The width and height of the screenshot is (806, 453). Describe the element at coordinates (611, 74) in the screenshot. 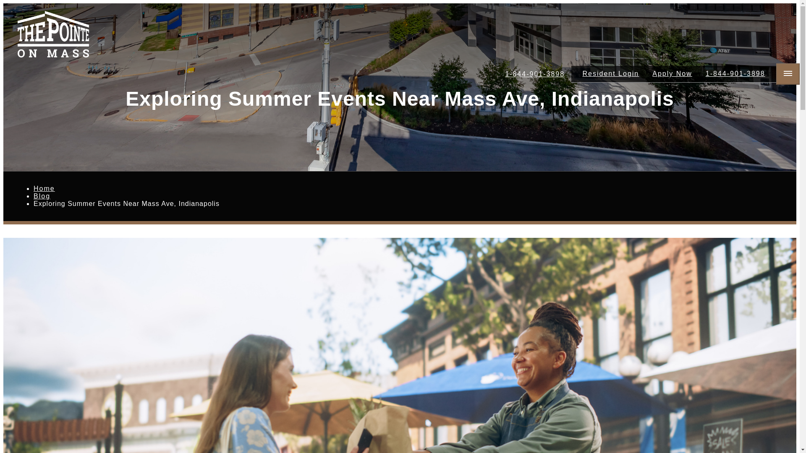

I see `Resident Login` at that location.